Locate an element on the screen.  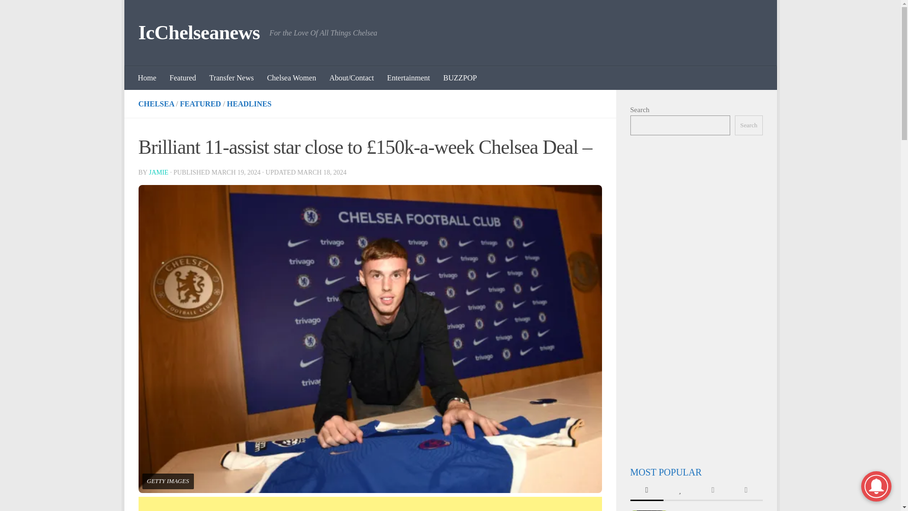
Featured is located at coordinates (183, 78).